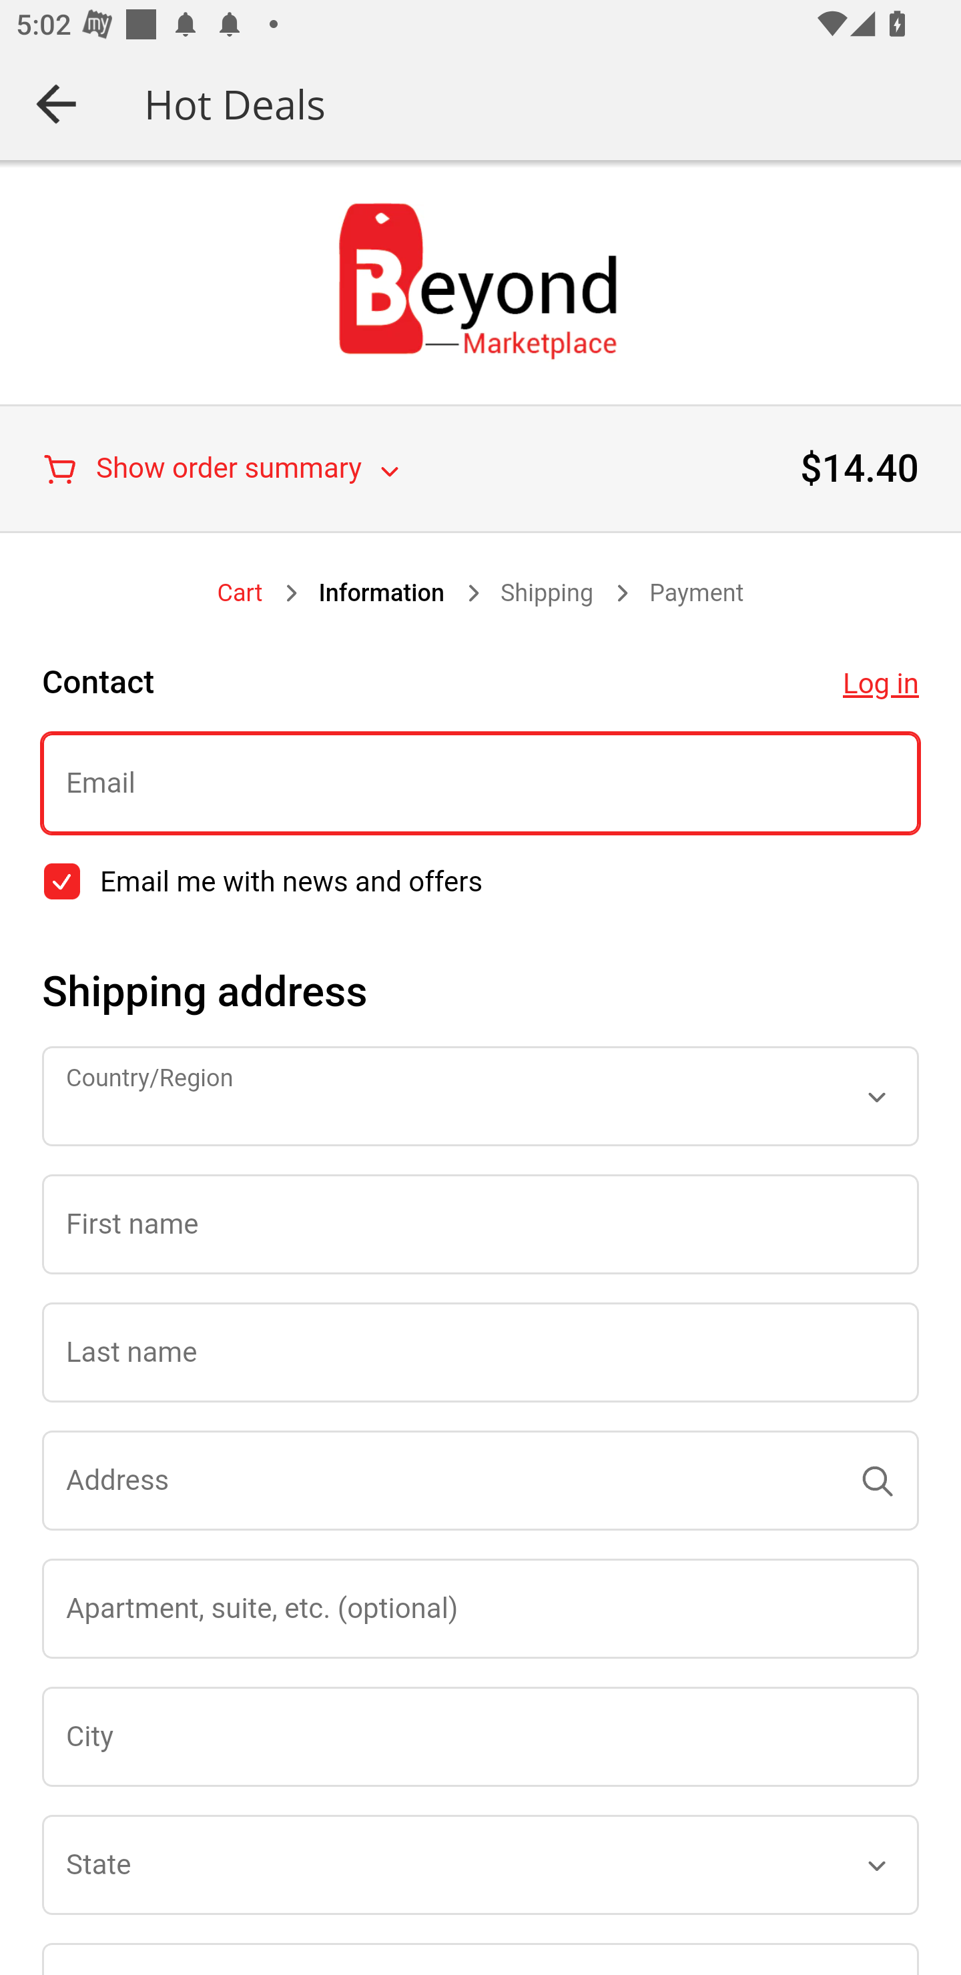 The width and height of the screenshot is (961, 1975). I want to click on Breadcrumb Cart Cart Information Shipping Payment, so click(480, 593).